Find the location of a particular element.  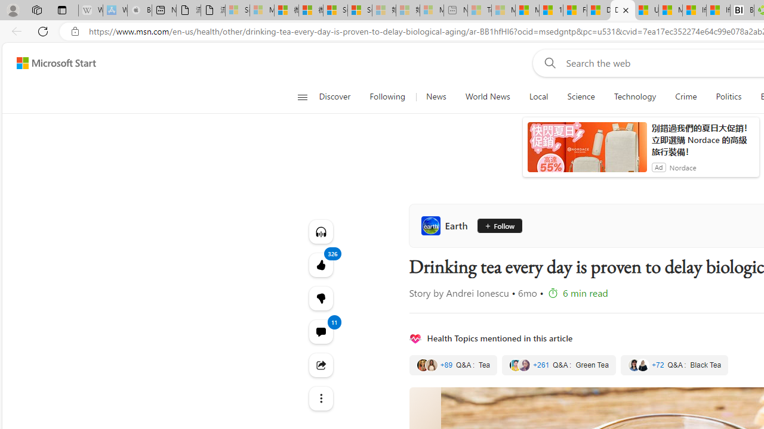

Top Stories - MSN - Sleeping is located at coordinates (479, 11).